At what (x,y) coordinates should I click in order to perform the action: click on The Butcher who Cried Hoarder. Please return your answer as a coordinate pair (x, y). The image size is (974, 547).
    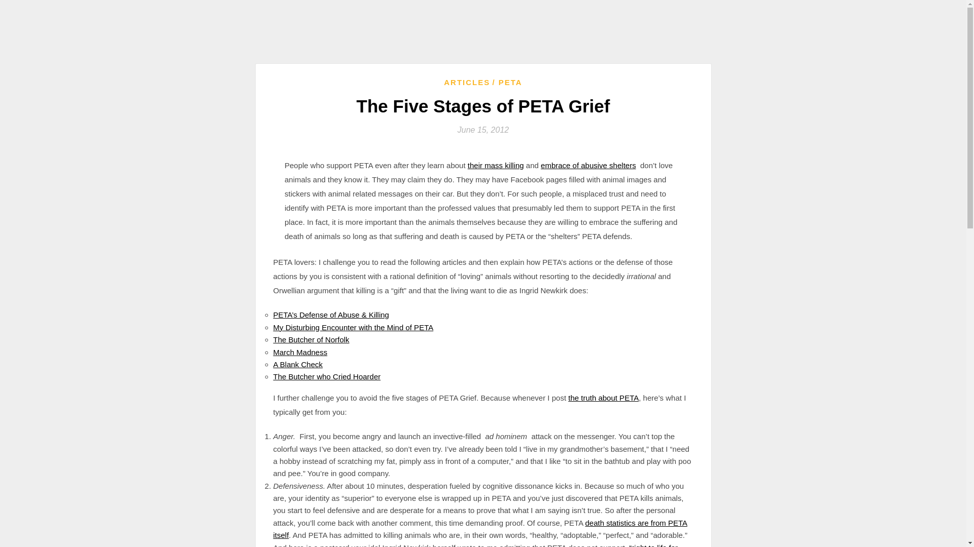
    Looking at the image, I should click on (327, 376).